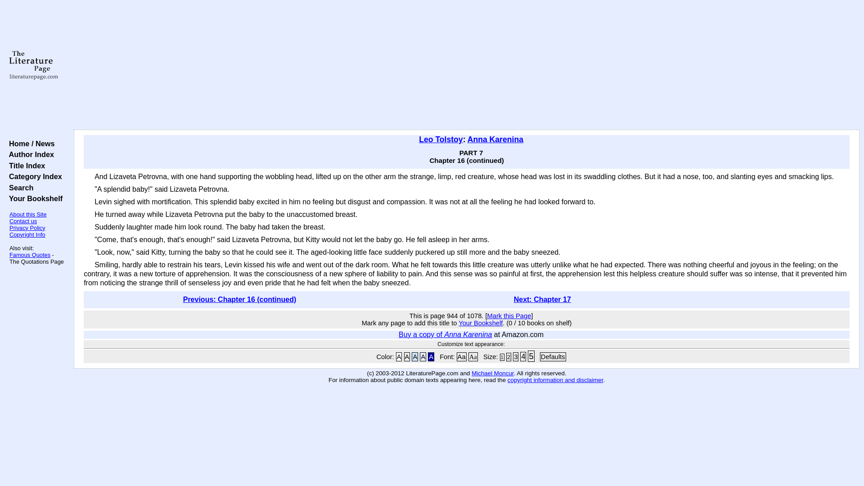 The width and height of the screenshot is (864, 486). I want to click on Next: Chapter 17, so click(543, 299).